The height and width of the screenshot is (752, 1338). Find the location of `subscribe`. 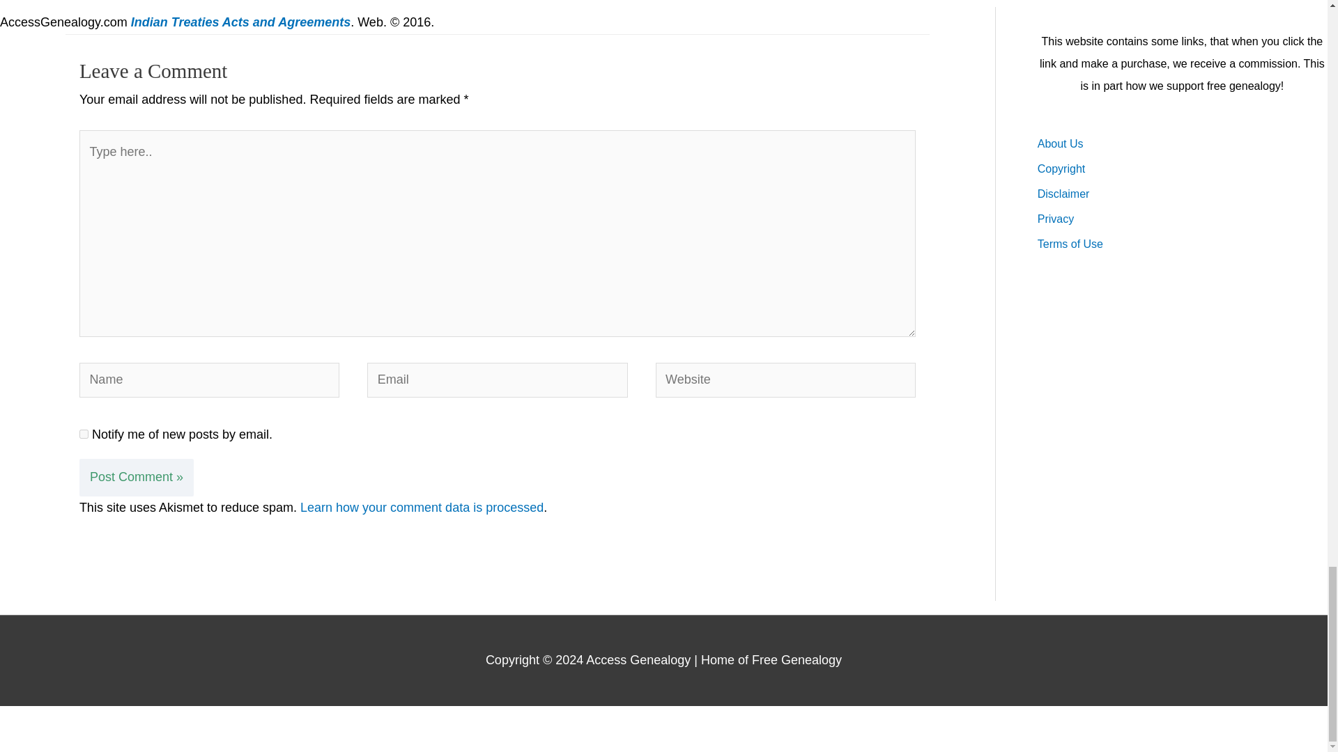

subscribe is located at coordinates (84, 433).